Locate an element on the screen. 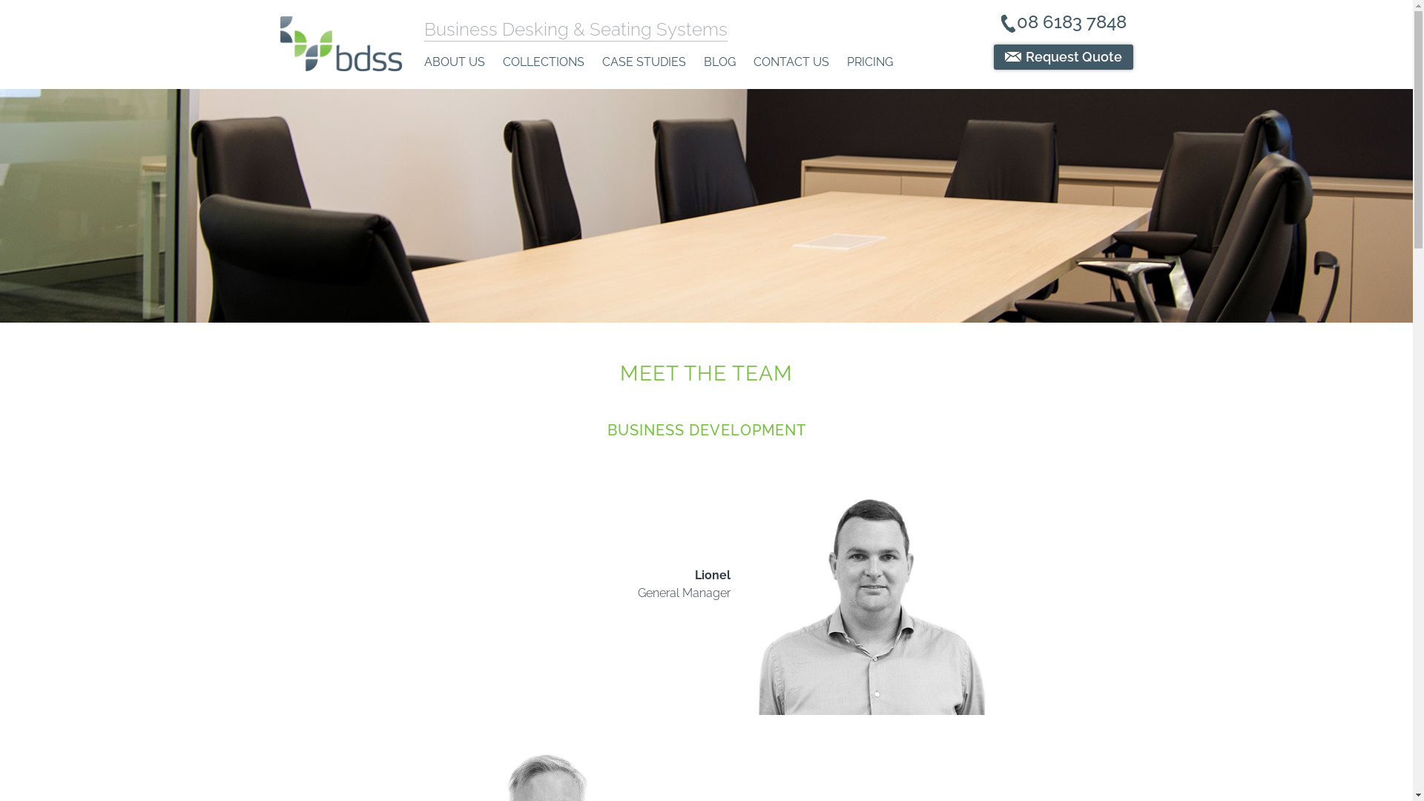  COLLECTIONS is located at coordinates (544, 62).